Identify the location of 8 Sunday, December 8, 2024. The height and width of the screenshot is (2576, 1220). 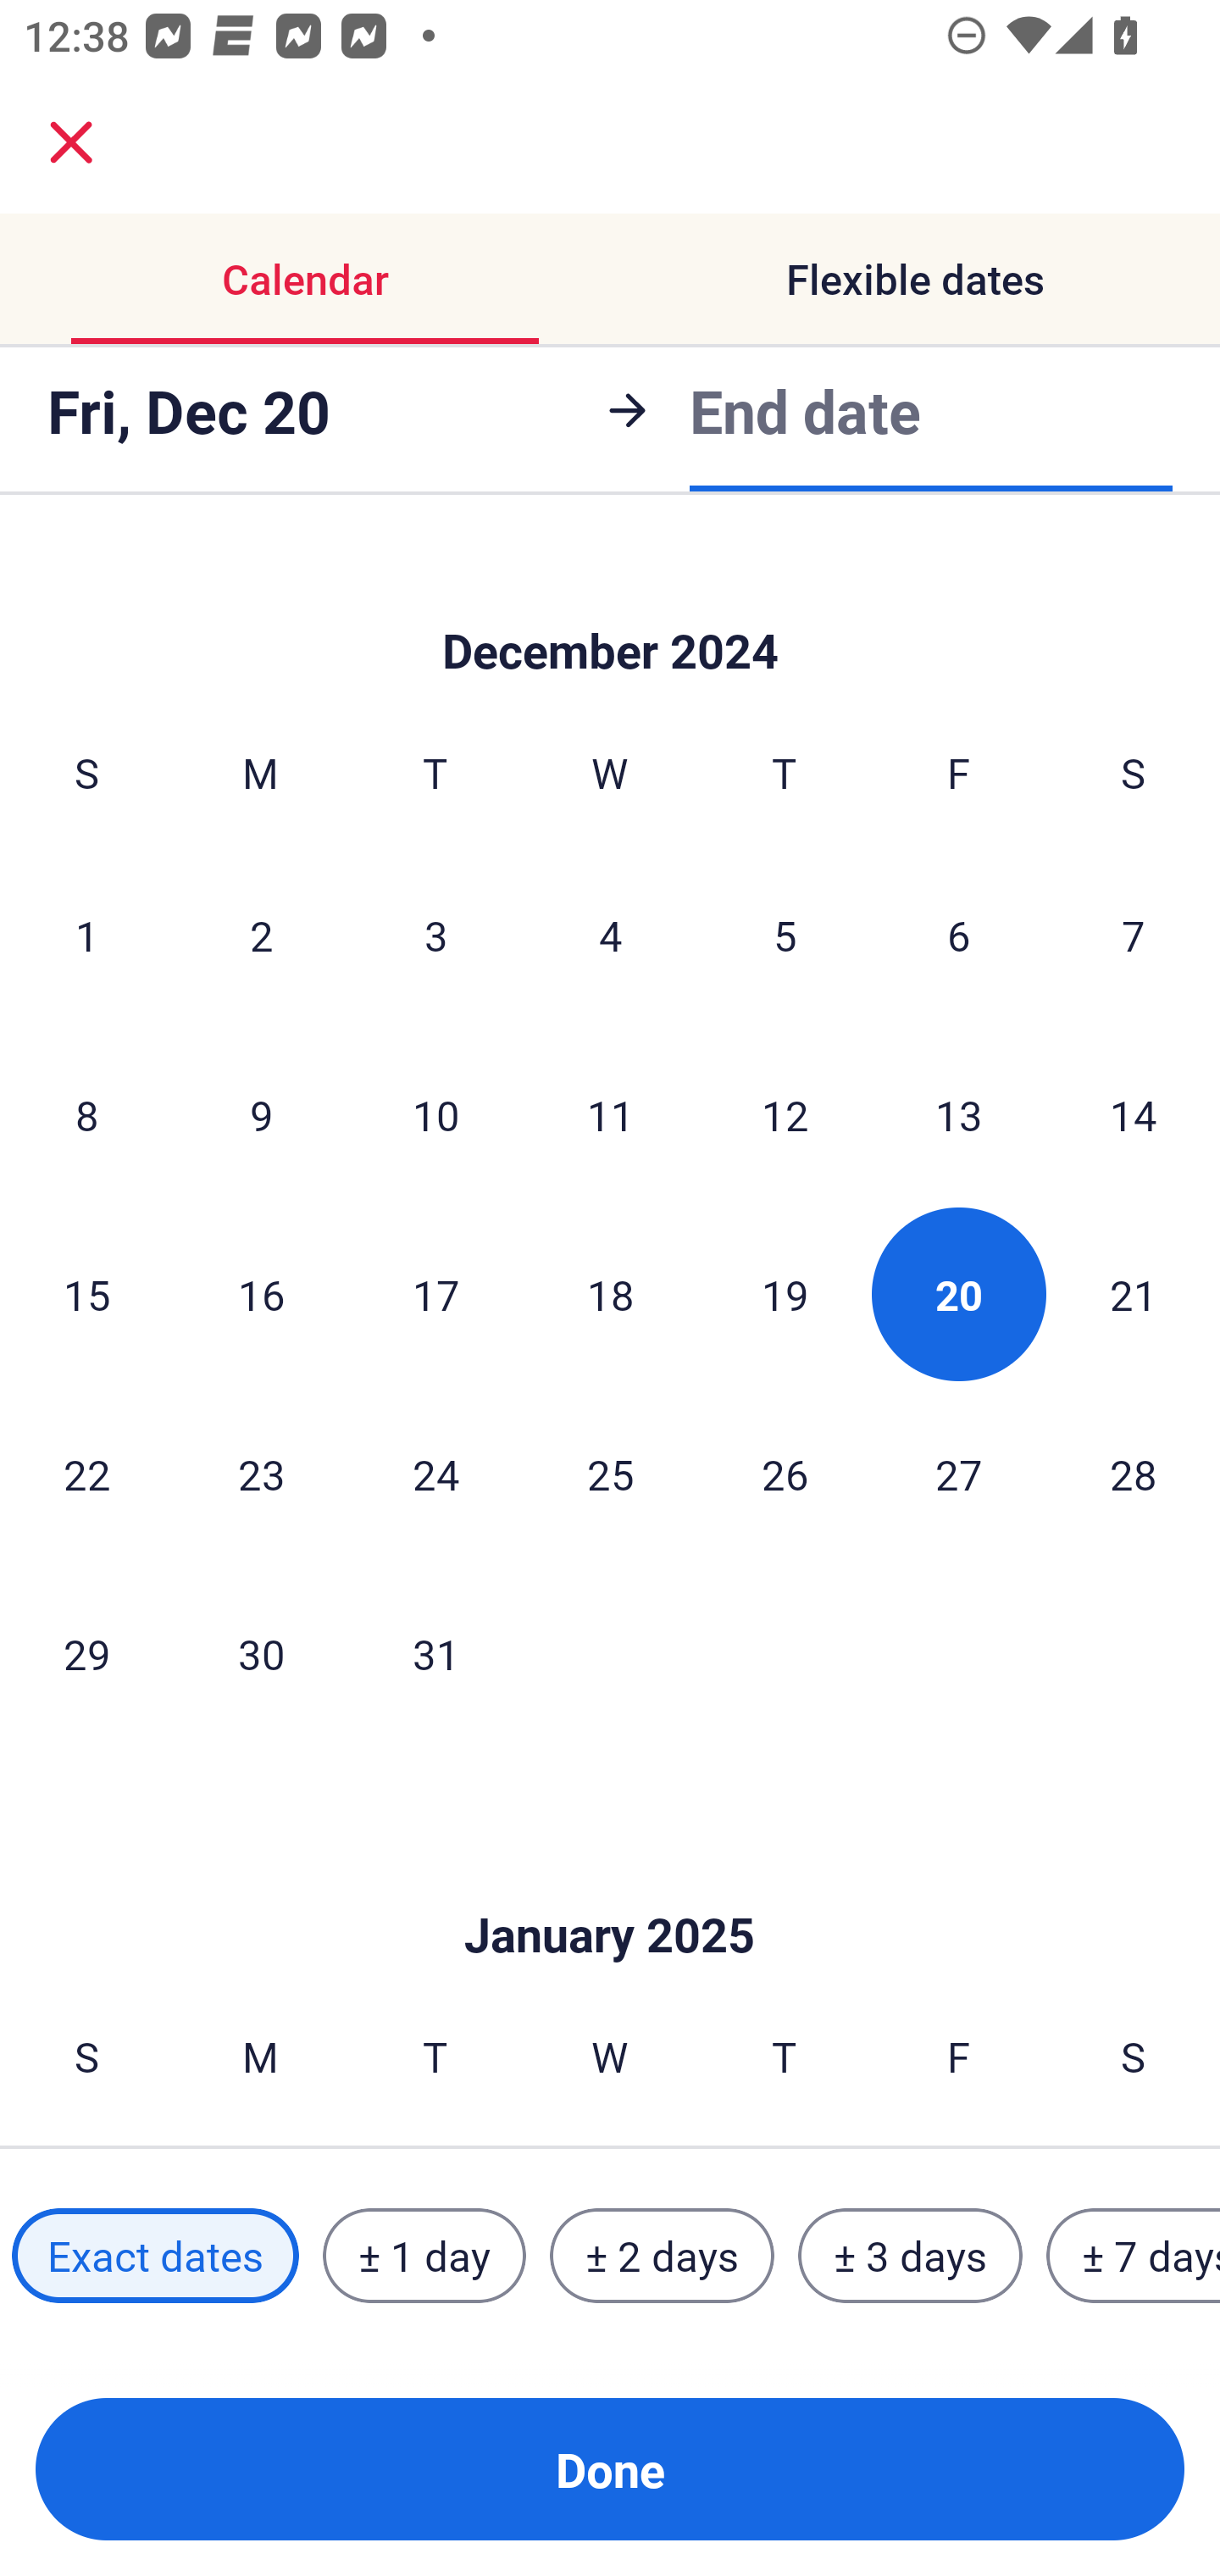
(86, 1113).